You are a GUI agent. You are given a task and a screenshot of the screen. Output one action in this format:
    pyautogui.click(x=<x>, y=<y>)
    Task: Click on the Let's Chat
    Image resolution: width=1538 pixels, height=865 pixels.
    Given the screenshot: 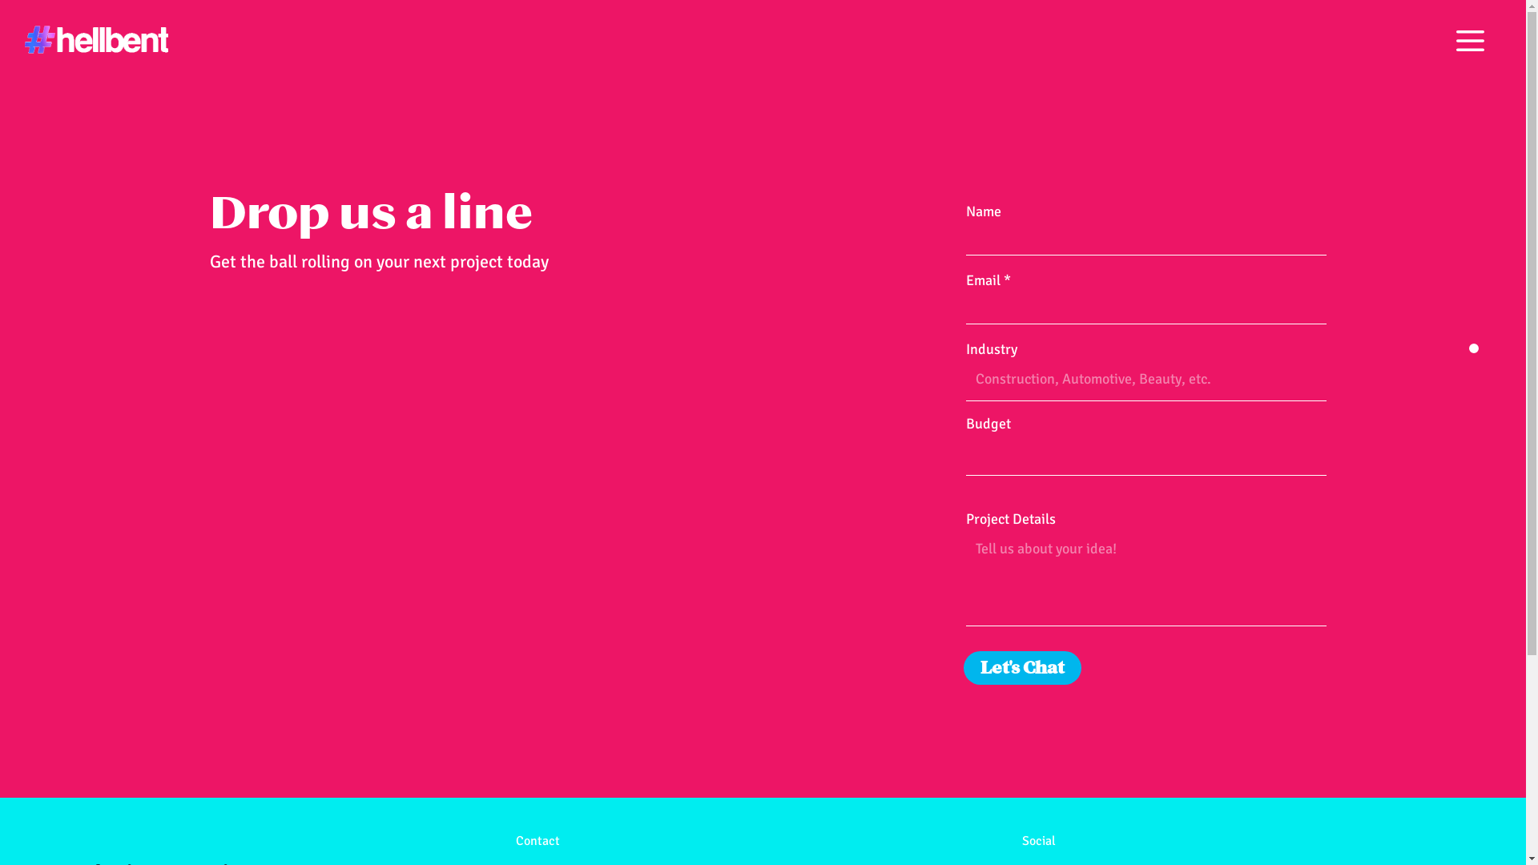 What is the action you would take?
    pyautogui.click(x=1022, y=668)
    